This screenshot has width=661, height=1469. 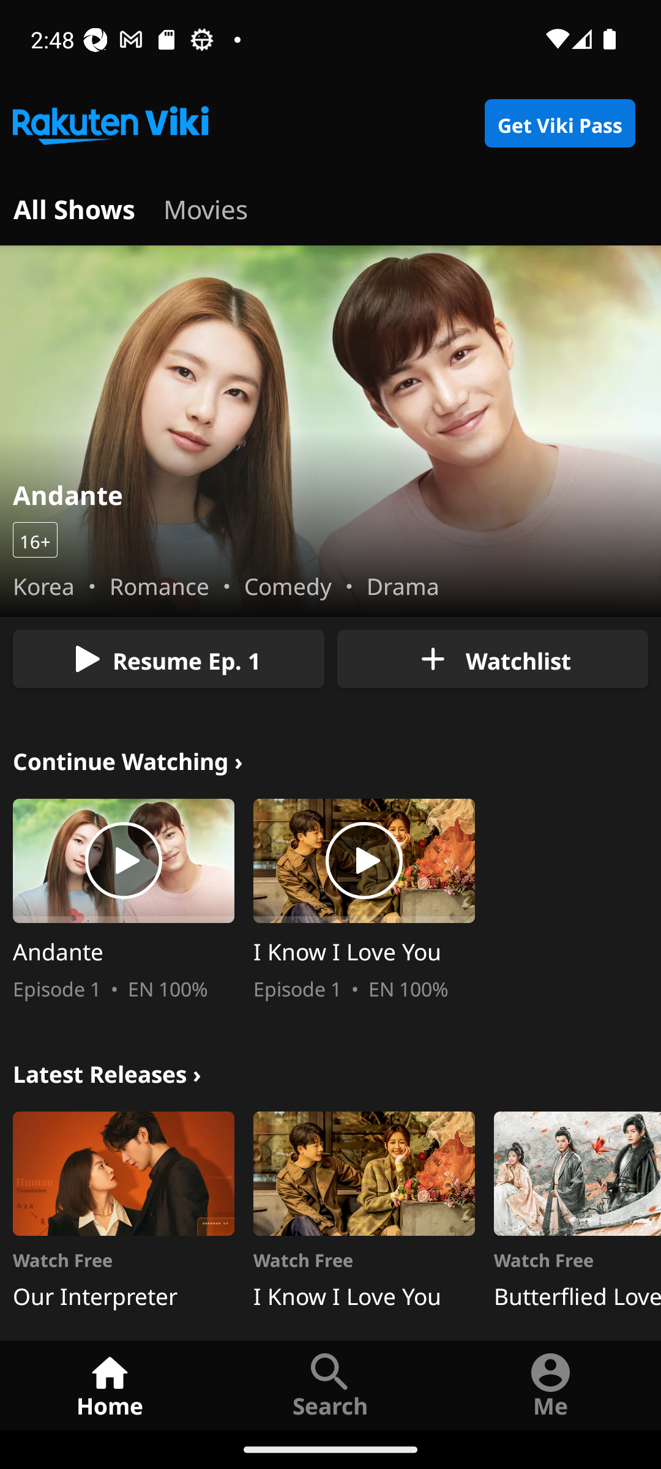 I want to click on Me, so click(x=551, y=1385).